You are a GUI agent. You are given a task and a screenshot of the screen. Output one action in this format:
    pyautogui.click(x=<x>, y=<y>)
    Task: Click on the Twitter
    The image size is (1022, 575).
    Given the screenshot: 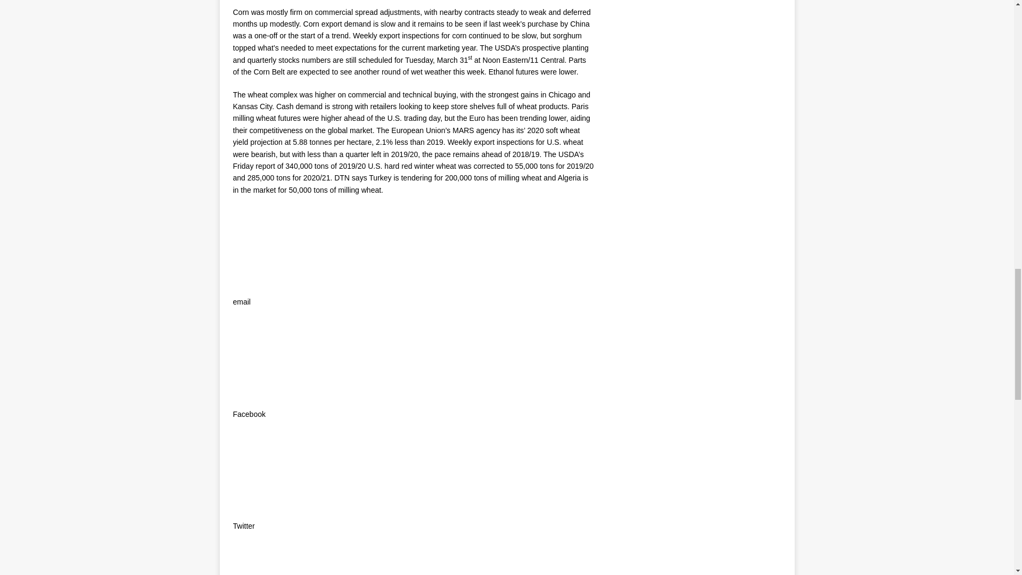 What is the action you would take?
    pyautogui.click(x=250, y=447)
    